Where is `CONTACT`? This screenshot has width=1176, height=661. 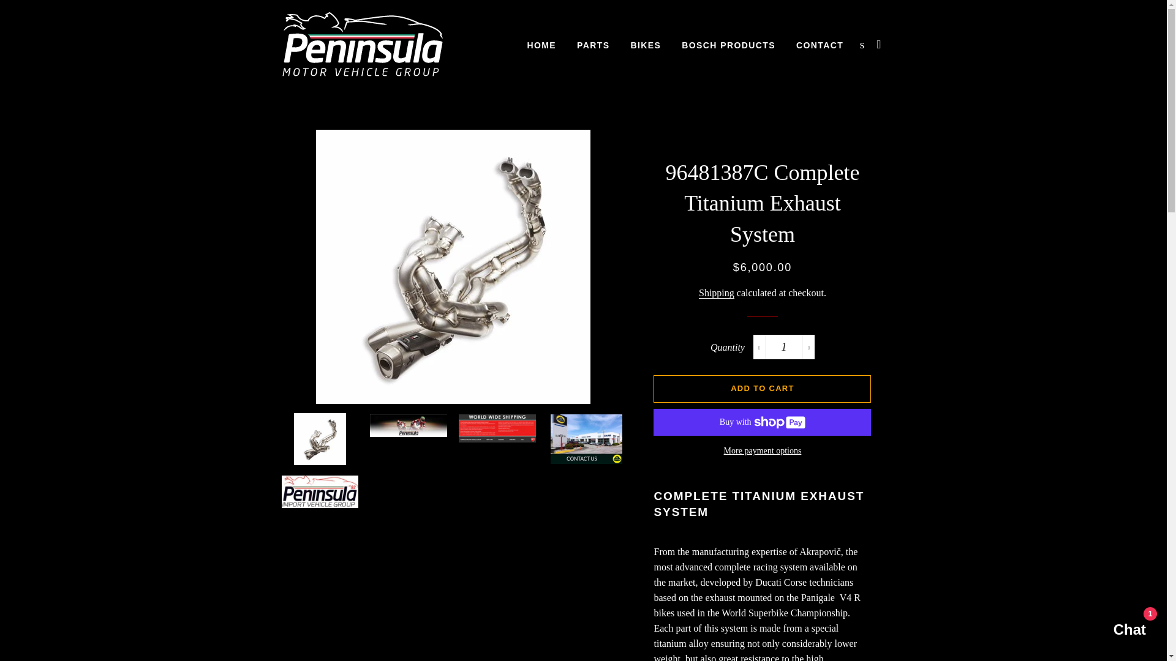
CONTACT is located at coordinates (820, 45).